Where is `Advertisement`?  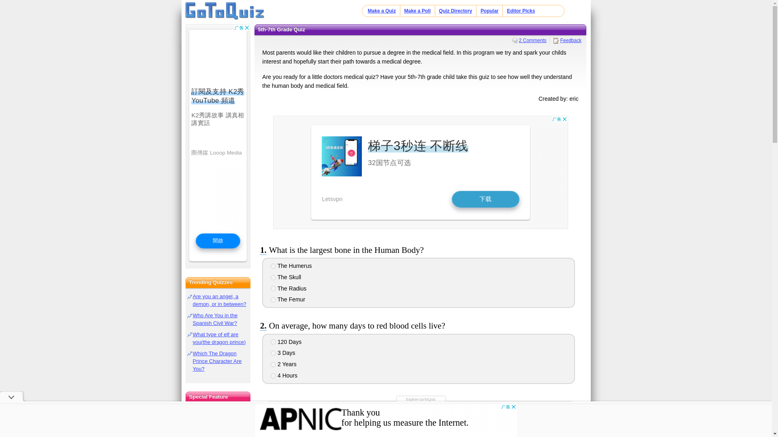 Advertisement is located at coordinates (386, 420).